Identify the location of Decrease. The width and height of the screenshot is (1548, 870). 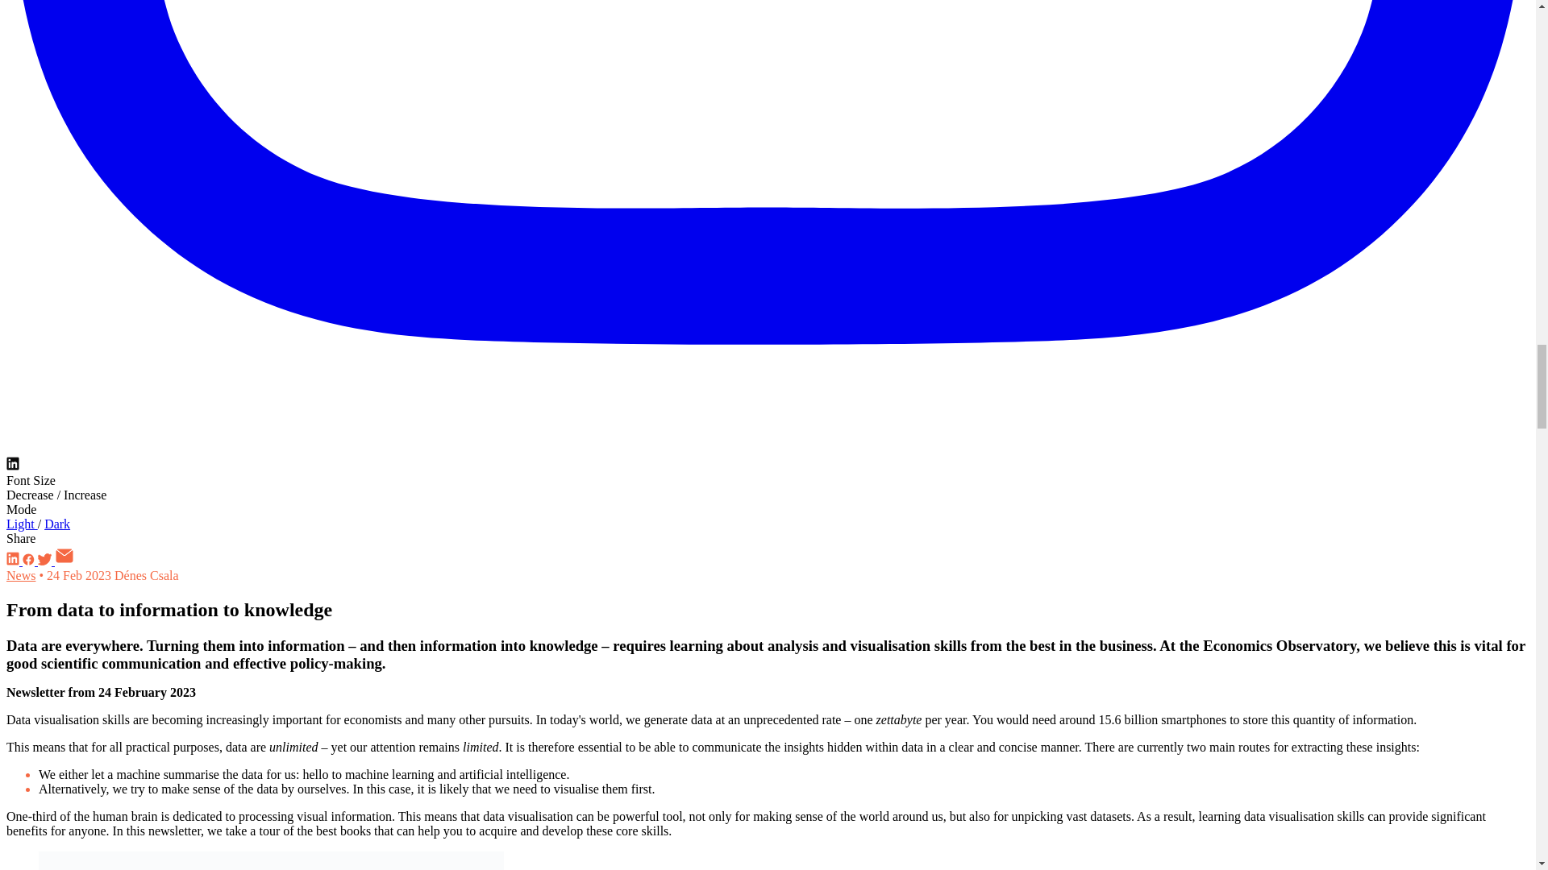
(31, 495).